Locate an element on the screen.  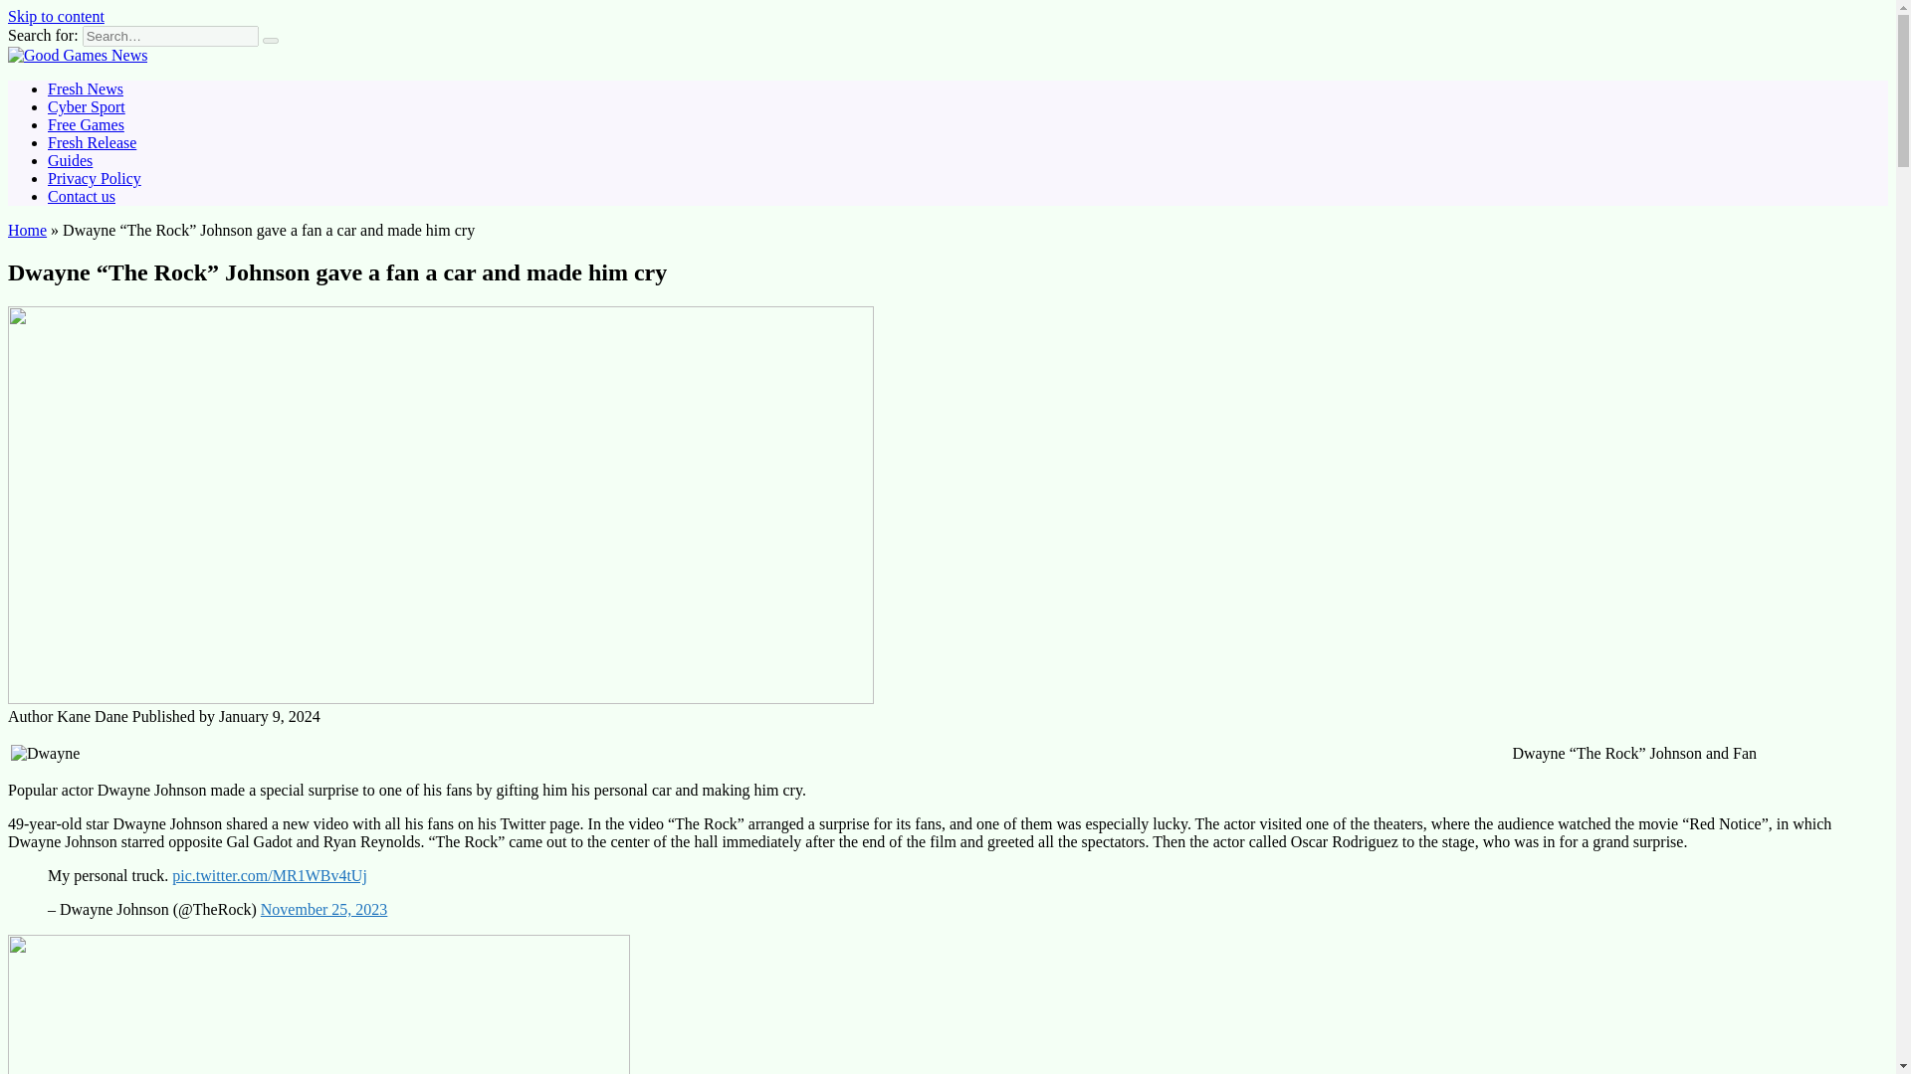
Guides is located at coordinates (70, 160).